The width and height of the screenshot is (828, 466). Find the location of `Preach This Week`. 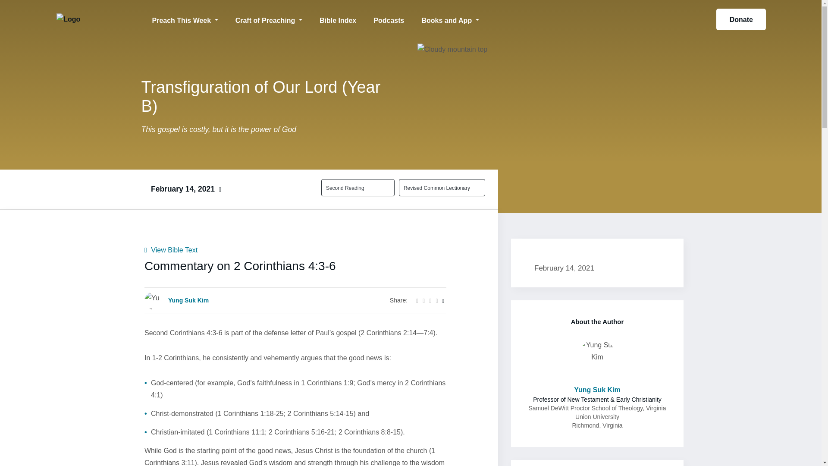

Preach This Week is located at coordinates (185, 19).